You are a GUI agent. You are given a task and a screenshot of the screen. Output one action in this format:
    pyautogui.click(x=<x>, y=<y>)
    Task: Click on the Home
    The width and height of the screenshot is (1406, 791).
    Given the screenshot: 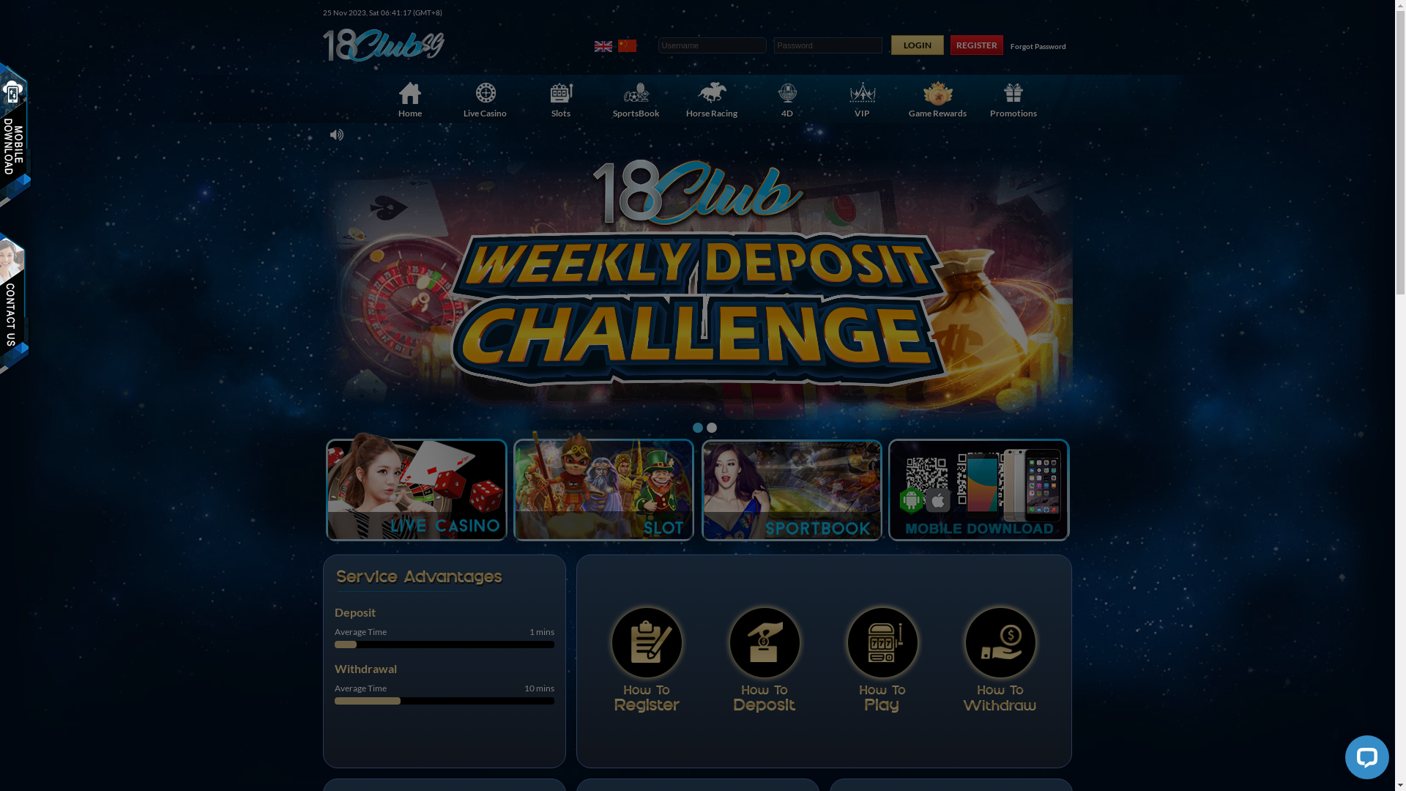 What is the action you would take?
    pyautogui.click(x=410, y=99)
    